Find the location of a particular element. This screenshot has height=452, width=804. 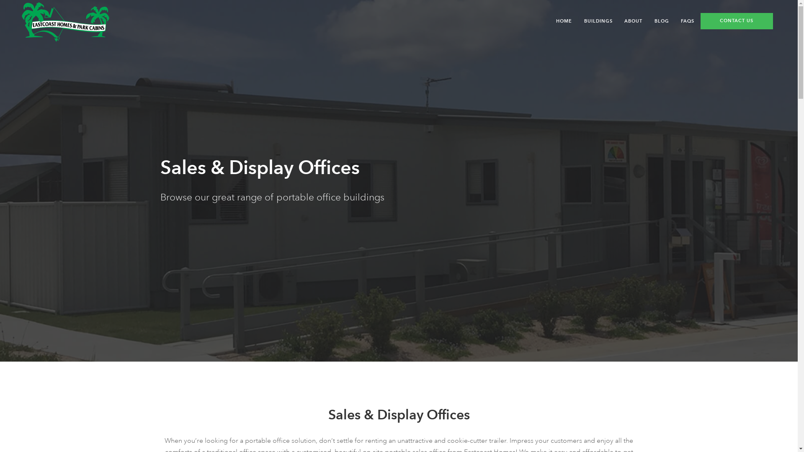

FAQS is located at coordinates (688, 21).